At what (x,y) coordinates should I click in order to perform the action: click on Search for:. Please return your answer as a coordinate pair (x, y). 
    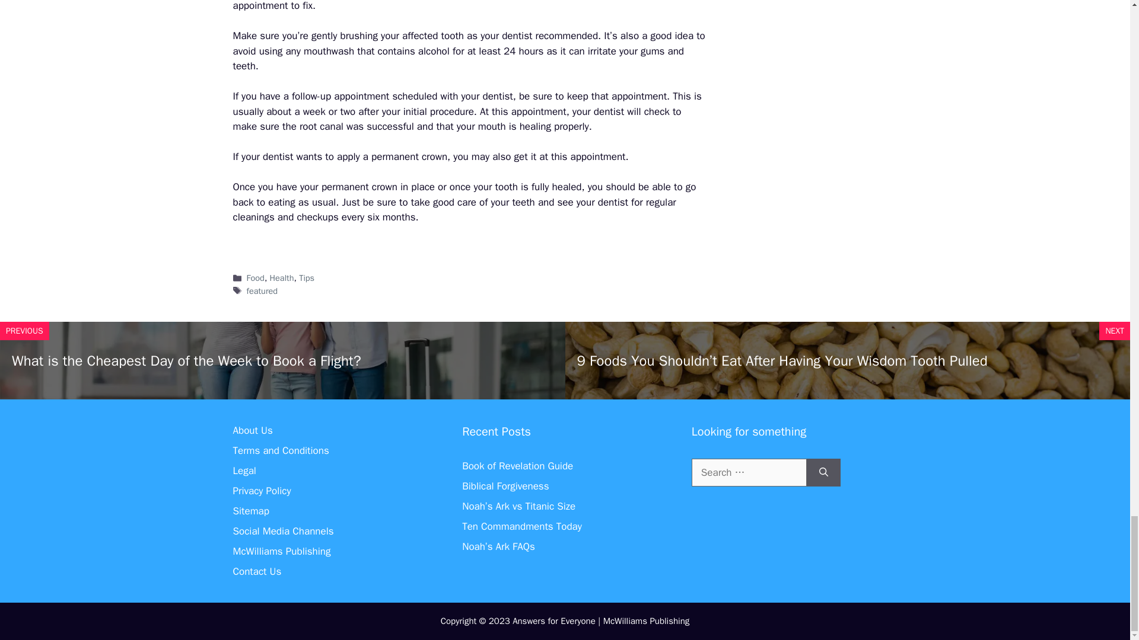
    Looking at the image, I should click on (749, 473).